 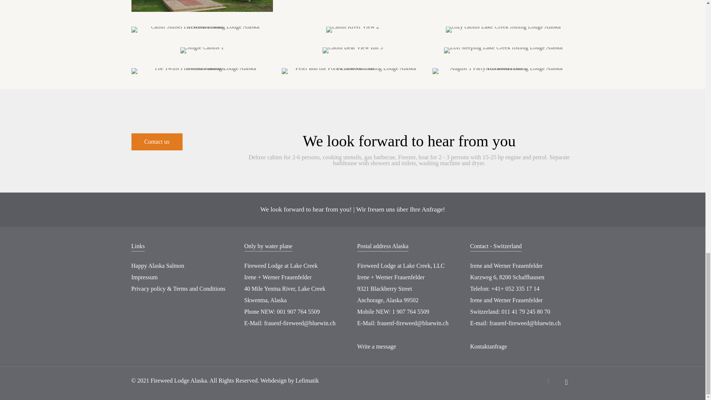 I want to click on Kontaktanfrage, so click(x=489, y=346).